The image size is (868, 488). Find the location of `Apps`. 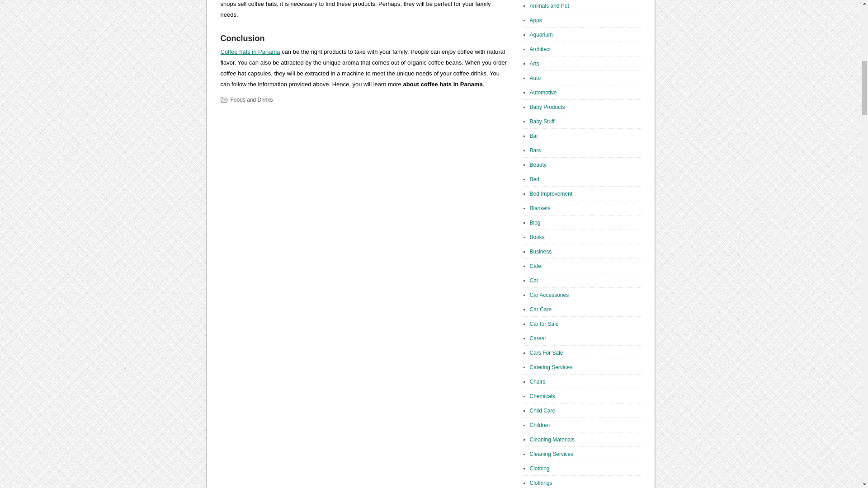

Apps is located at coordinates (535, 20).